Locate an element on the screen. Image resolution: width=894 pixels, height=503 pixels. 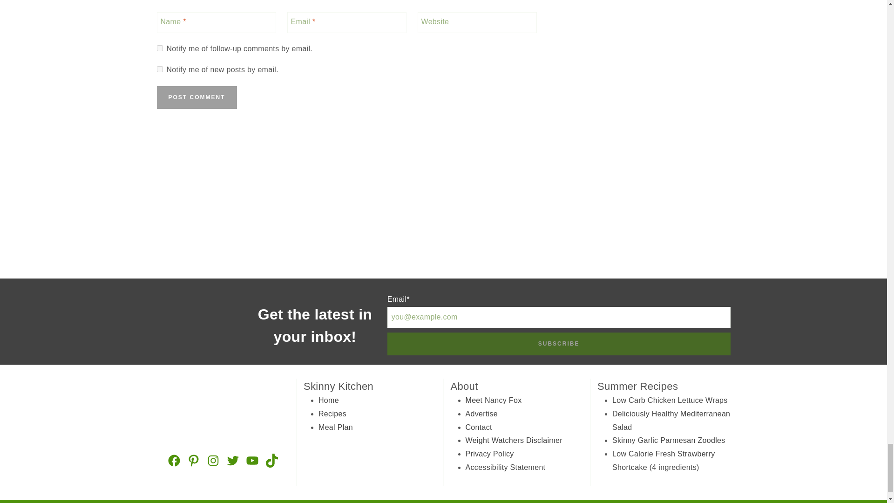
subscribe is located at coordinates (159, 69).